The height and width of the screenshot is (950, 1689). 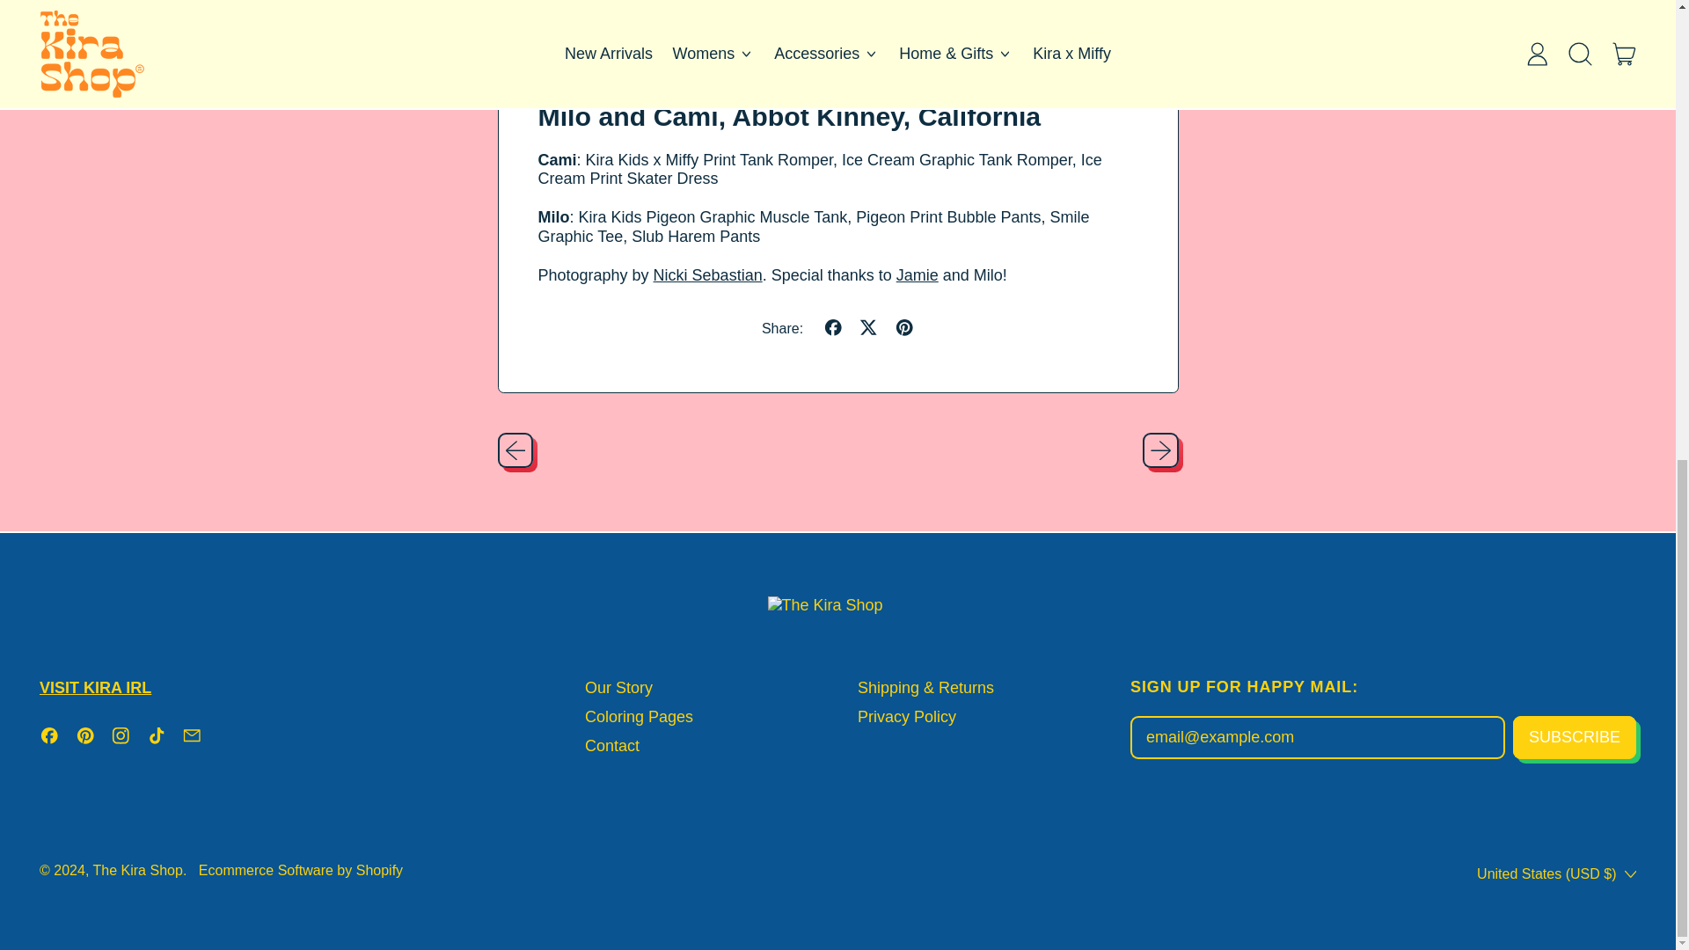 What do you see at coordinates (95, 688) in the screenshot?
I see `VISIT KIRA IRL` at bounding box center [95, 688].